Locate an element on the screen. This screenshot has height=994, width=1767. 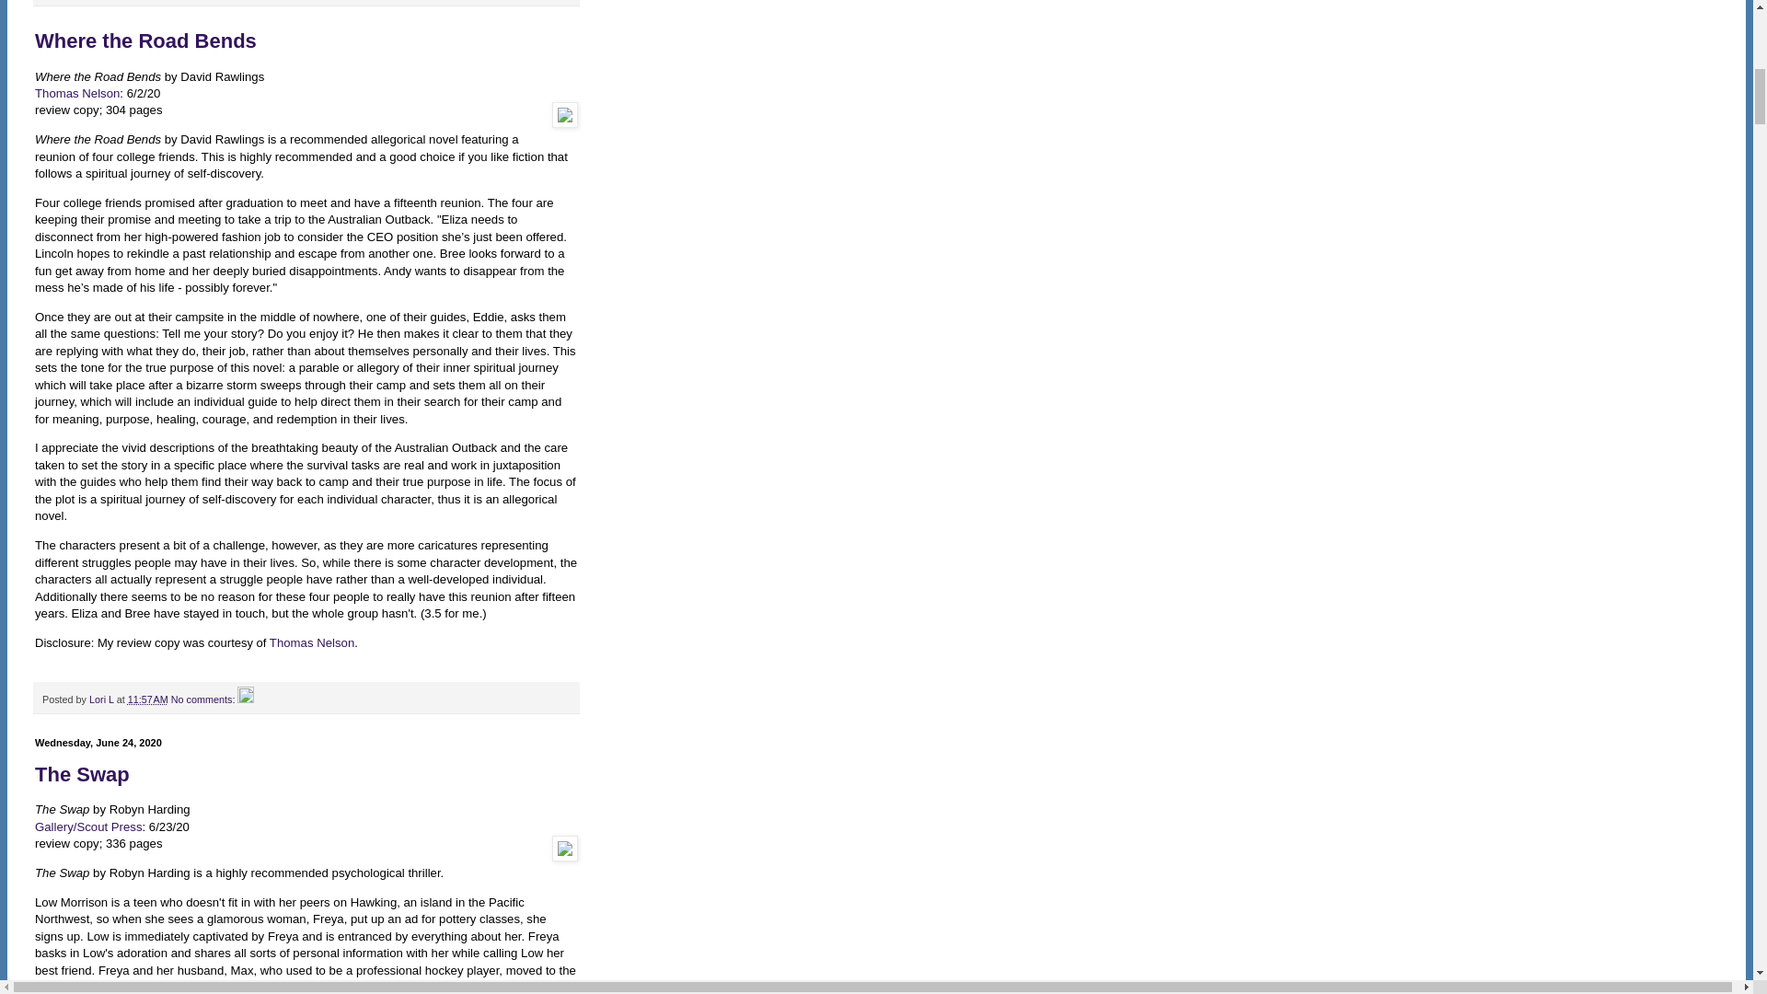
Where the Road Bends is located at coordinates (145, 40).